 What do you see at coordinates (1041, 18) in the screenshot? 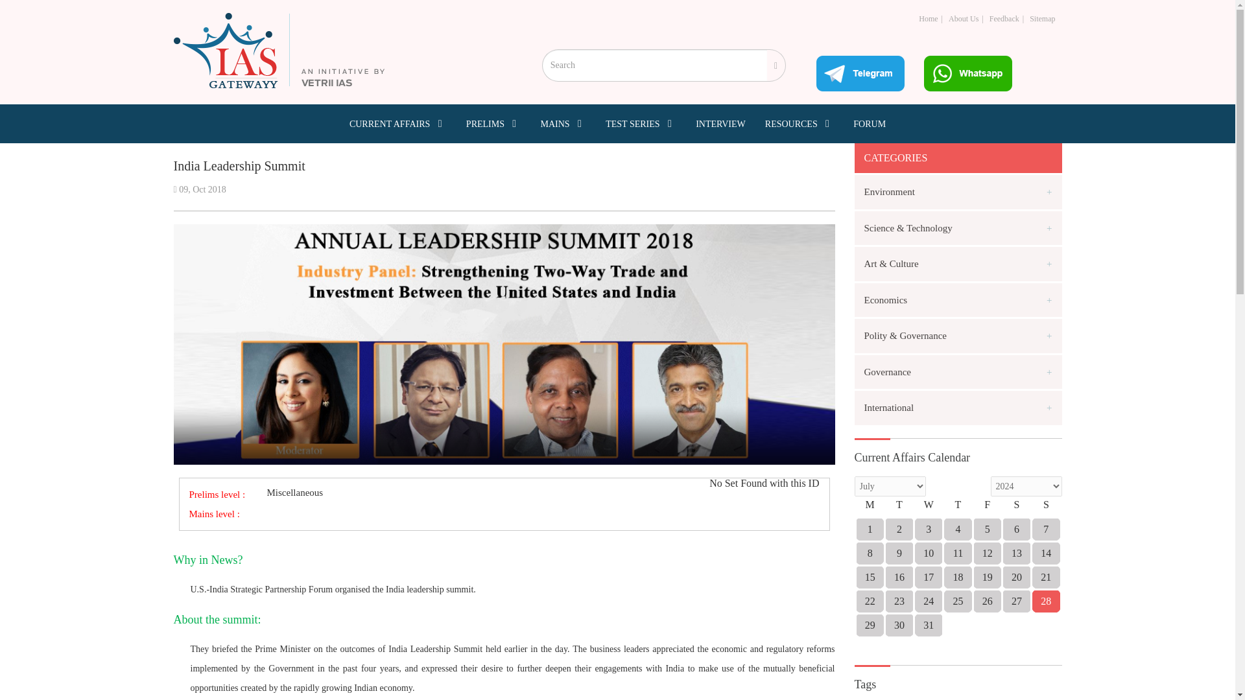
I see `Sitemap` at bounding box center [1041, 18].